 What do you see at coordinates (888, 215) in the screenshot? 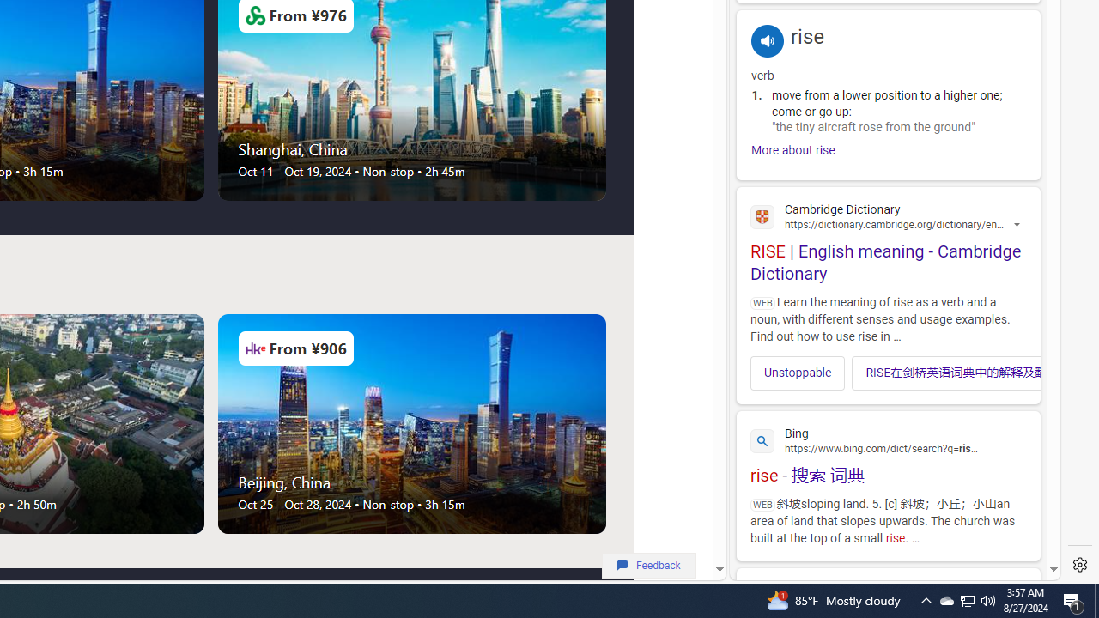
I see `Cambridge Dictionary` at bounding box center [888, 215].